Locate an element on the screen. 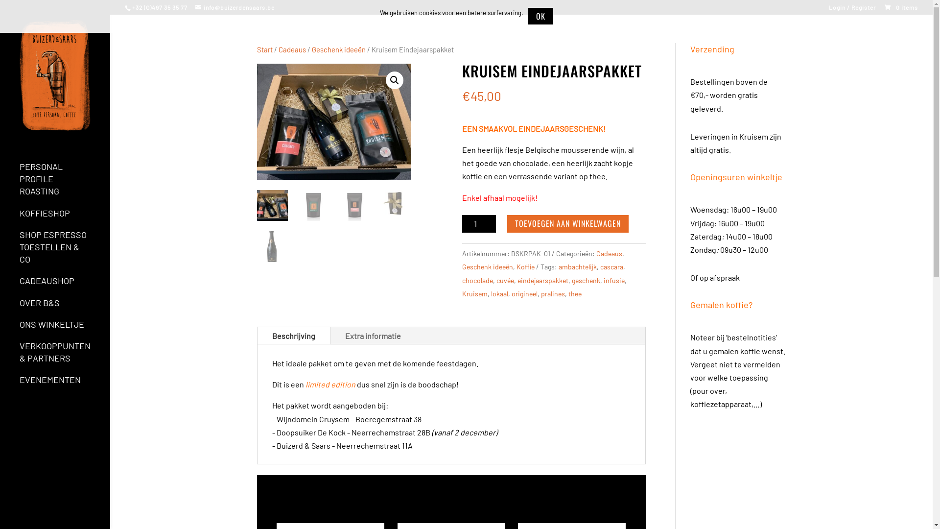 This screenshot has height=529, width=940. SHOP ESPRESSO TOESTELLEN & CO is located at coordinates (65, 252).